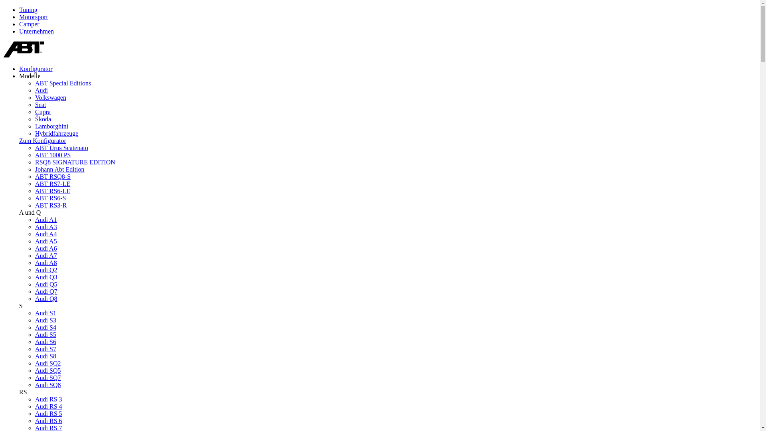 The height and width of the screenshot is (431, 766). What do you see at coordinates (53, 176) in the screenshot?
I see `ABT RSQ8-S` at bounding box center [53, 176].